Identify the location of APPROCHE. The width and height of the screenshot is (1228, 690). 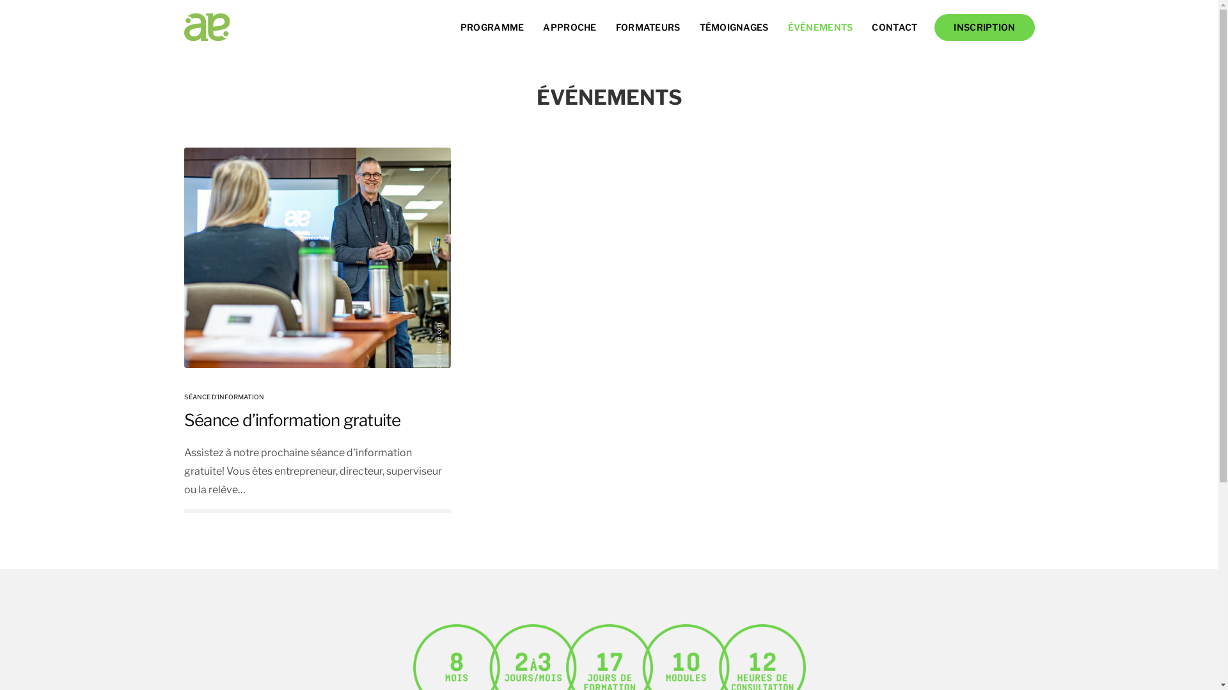
(569, 27).